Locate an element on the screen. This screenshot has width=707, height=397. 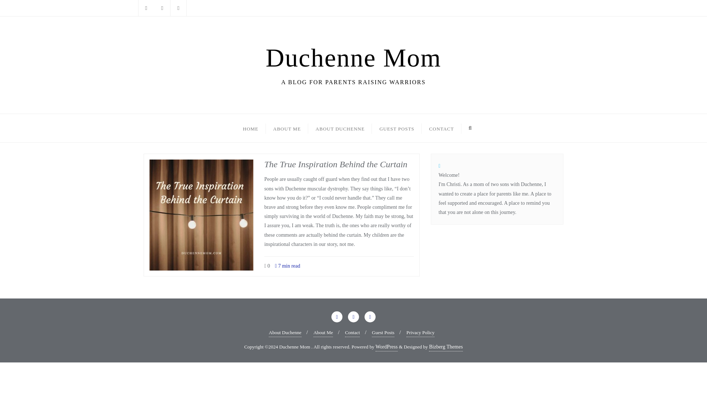
HOME is located at coordinates (353, 63).